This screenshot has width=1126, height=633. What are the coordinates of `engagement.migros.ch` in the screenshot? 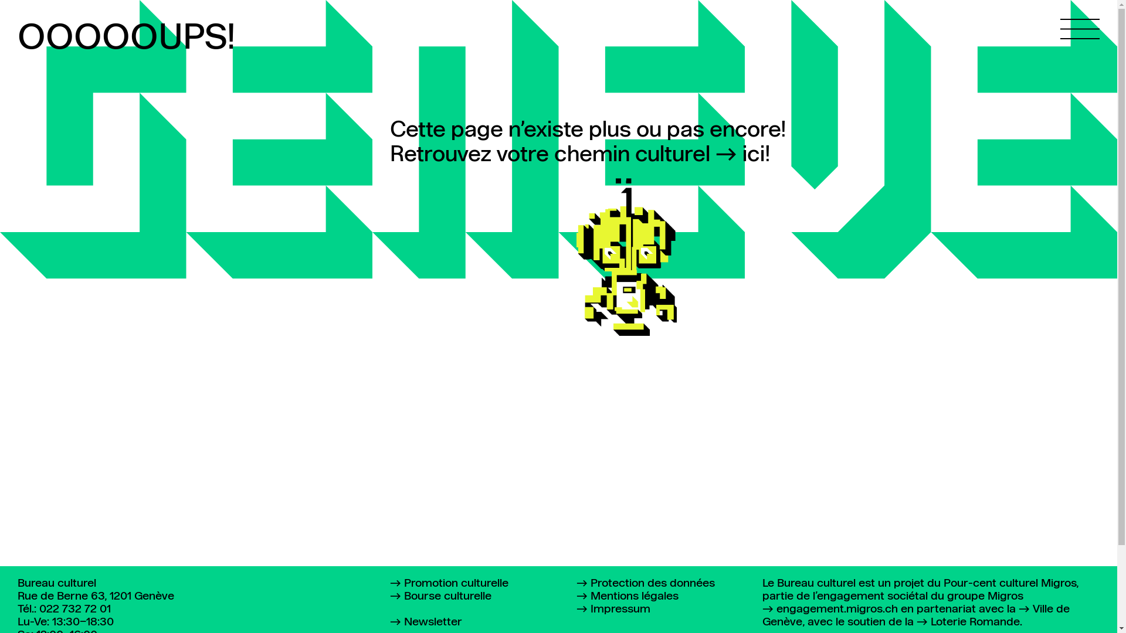 It's located at (830, 610).